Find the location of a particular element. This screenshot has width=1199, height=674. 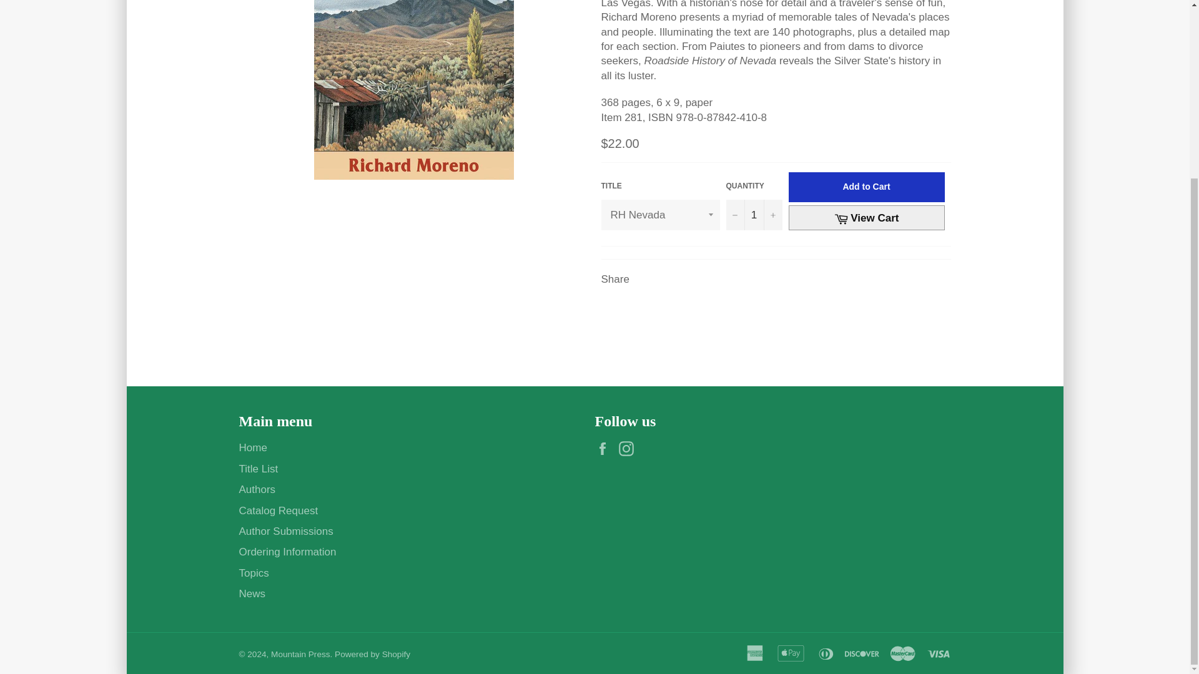

1 is located at coordinates (753, 215).